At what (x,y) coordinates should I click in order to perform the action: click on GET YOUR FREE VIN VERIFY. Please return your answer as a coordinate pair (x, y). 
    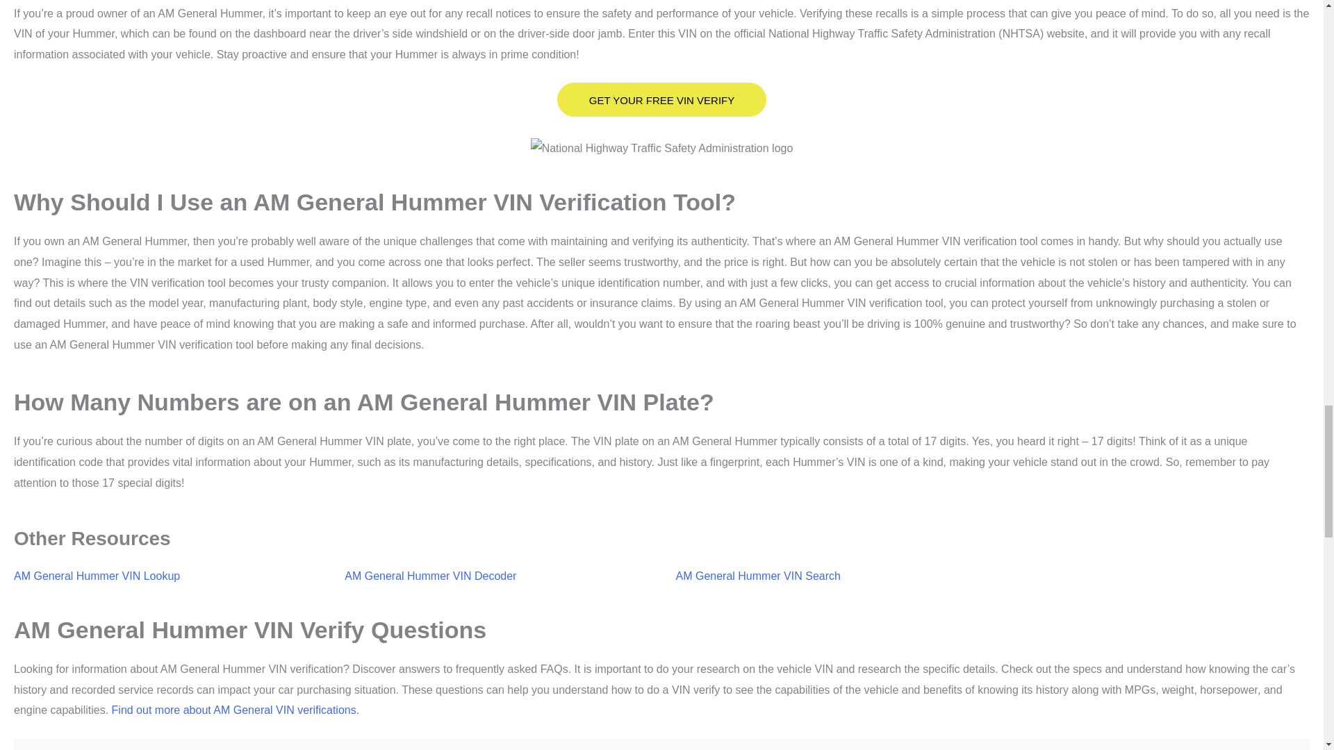
    Looking at the image, I should click on (662, 99).